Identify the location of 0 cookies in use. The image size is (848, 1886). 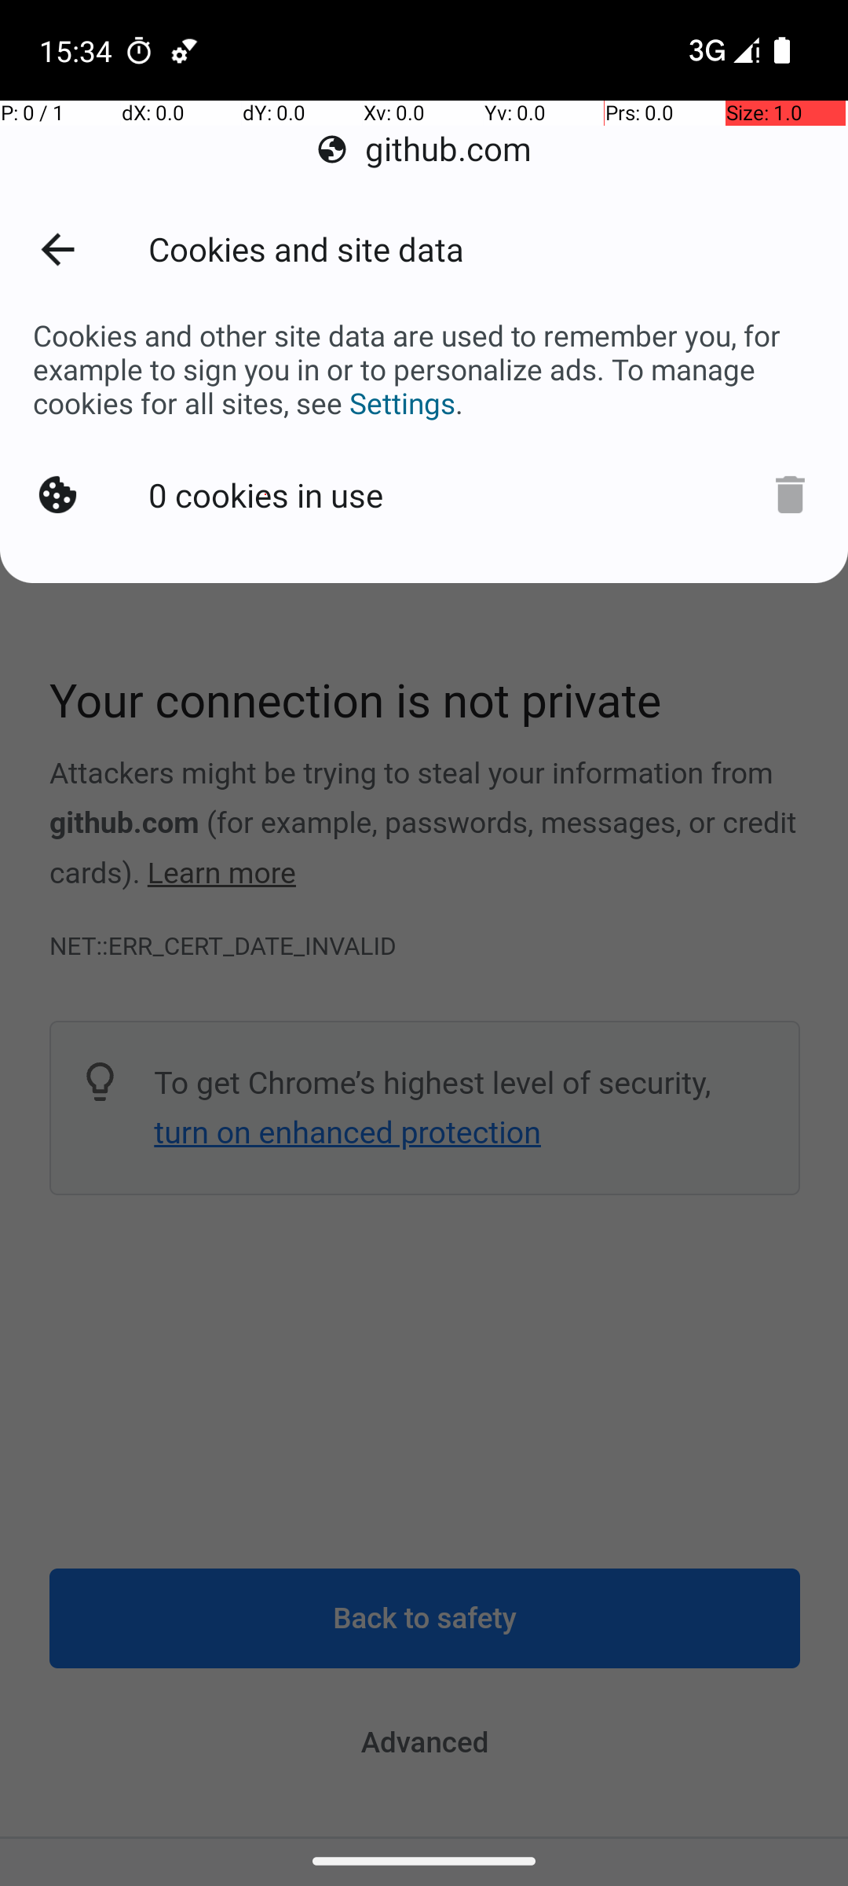
(265, 495).